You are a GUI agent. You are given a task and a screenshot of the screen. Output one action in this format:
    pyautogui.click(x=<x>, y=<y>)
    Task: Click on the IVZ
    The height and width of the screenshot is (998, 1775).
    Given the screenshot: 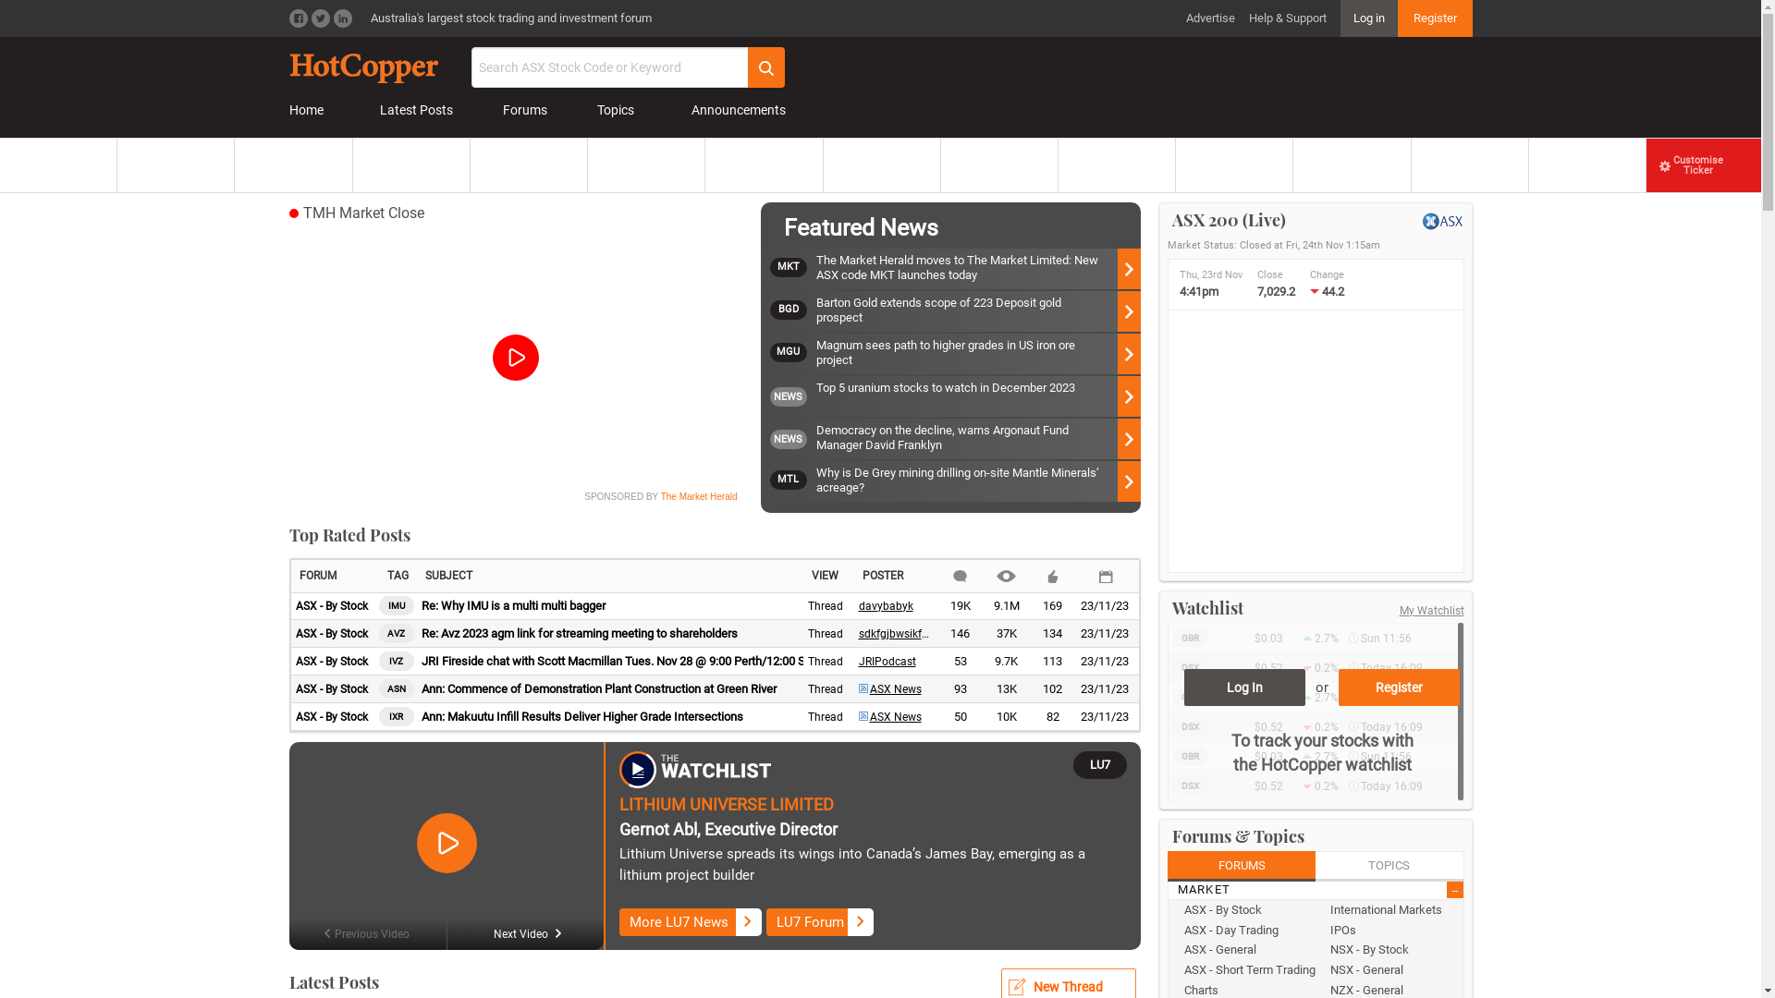 What is the action you would take?
    pyautogui.click(x=397, y=662)
    